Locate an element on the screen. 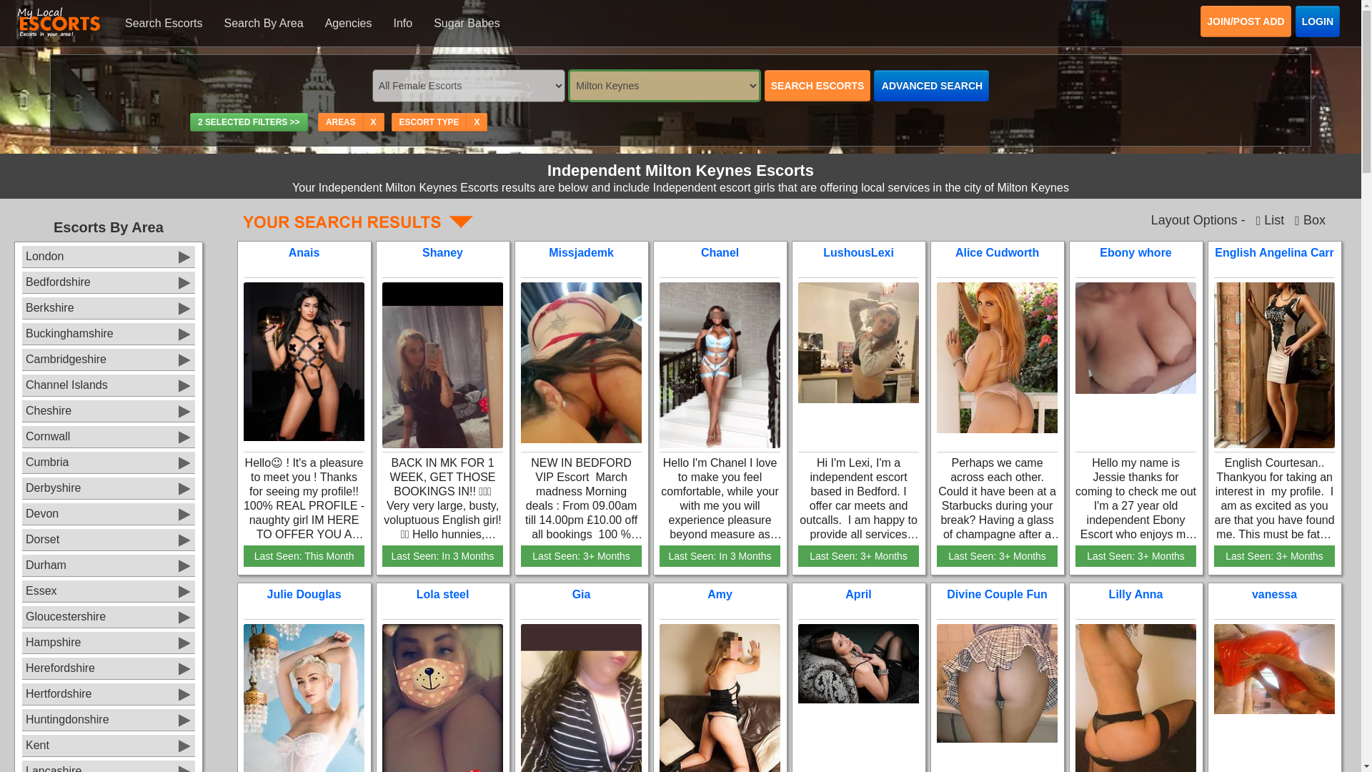 This screenshot has height=772, width=1372. Independent Milton Keynes Escorts is located at coordinates (358, 222).